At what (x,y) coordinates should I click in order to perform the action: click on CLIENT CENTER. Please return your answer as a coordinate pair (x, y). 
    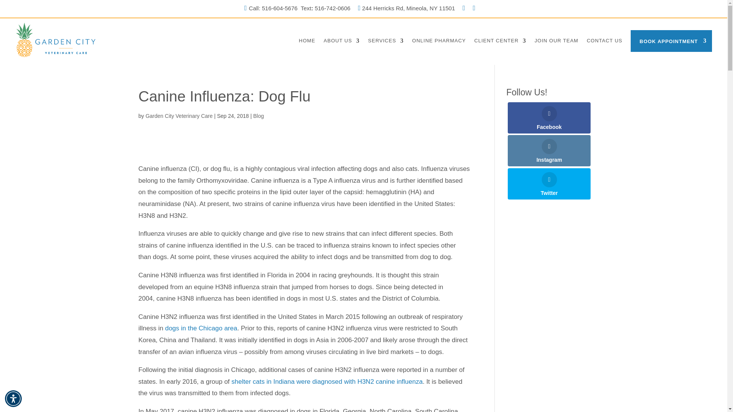
    Looking at the image, I should click on (500, 40).